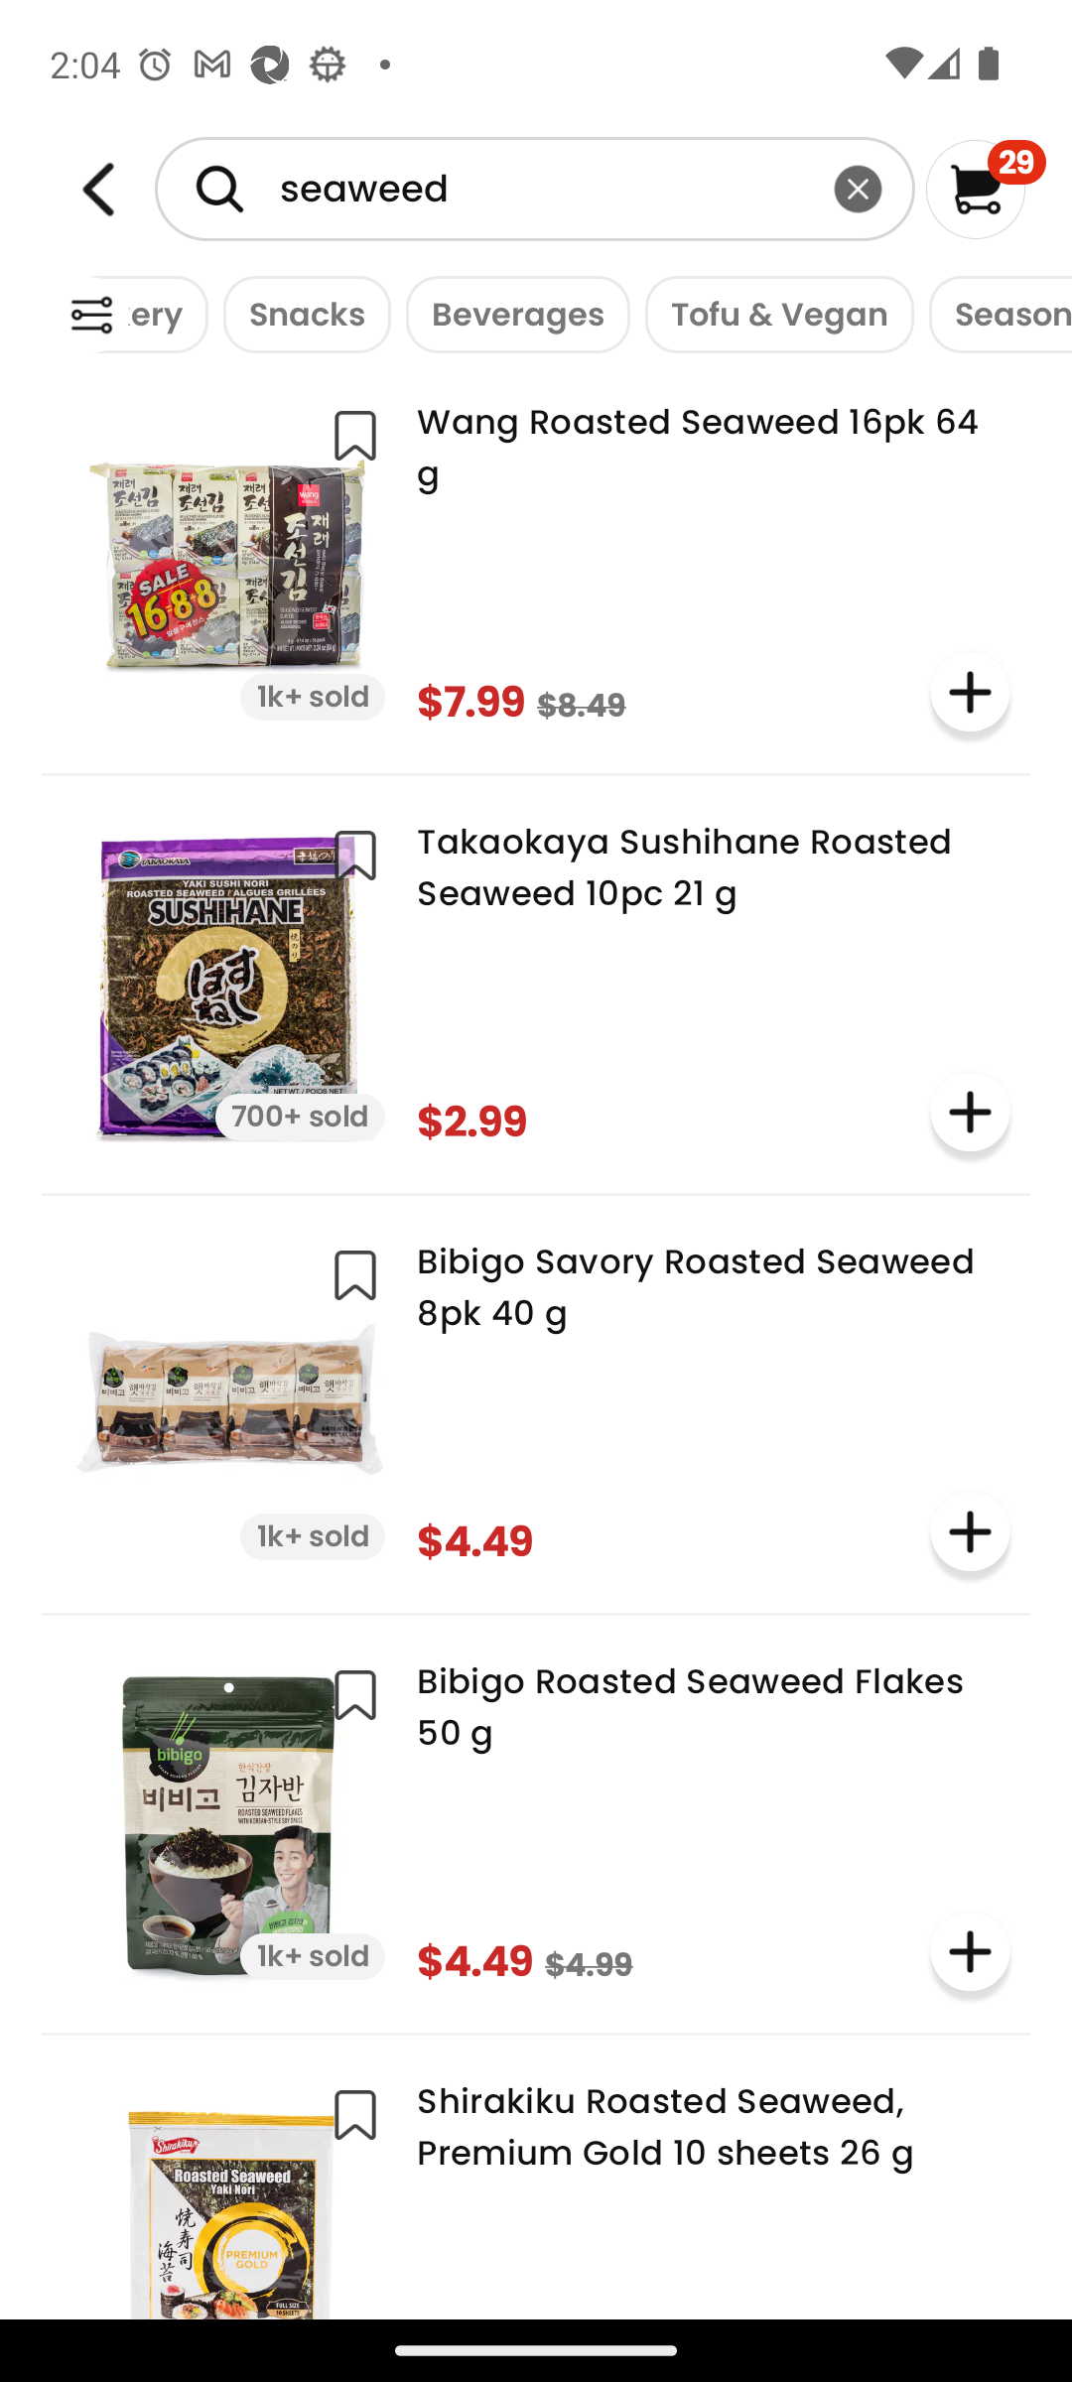 The height and width of the screenshot is (2382, 1072). What do you see at coordinates (987, 189) in the screenshot?
I see `29` at bounding box center [987, 189].